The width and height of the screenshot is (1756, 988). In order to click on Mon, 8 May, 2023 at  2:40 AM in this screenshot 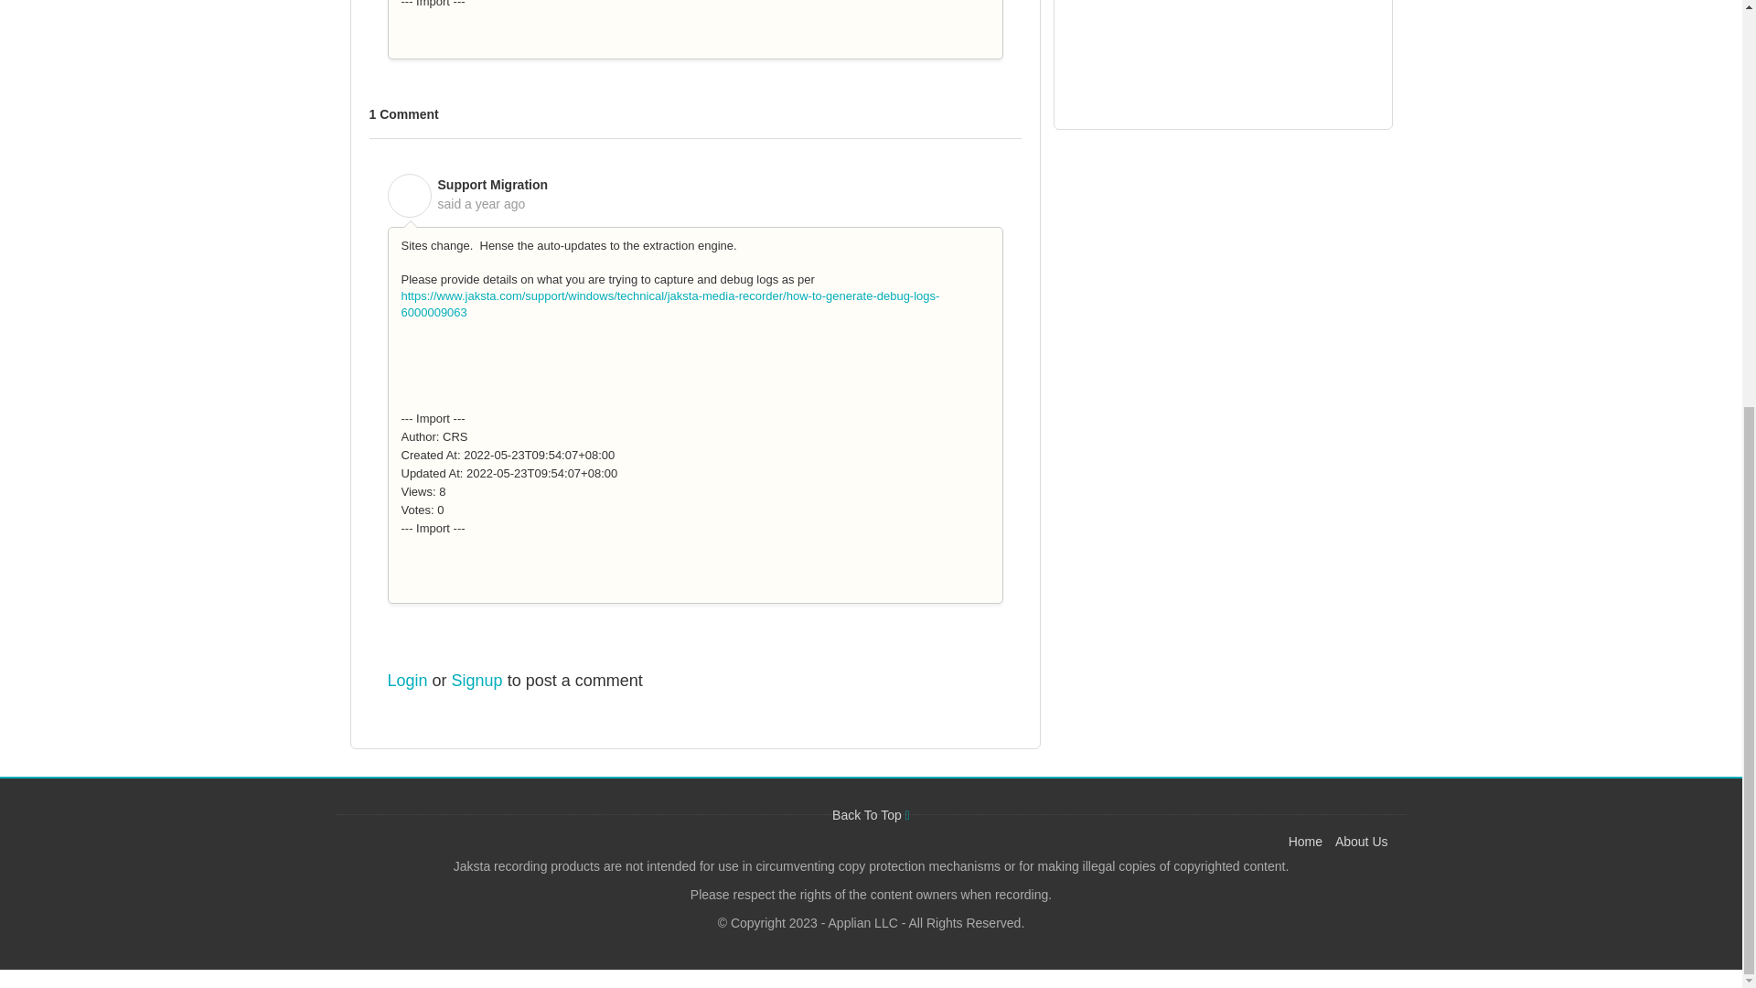, I will do `click(495, 203)`.